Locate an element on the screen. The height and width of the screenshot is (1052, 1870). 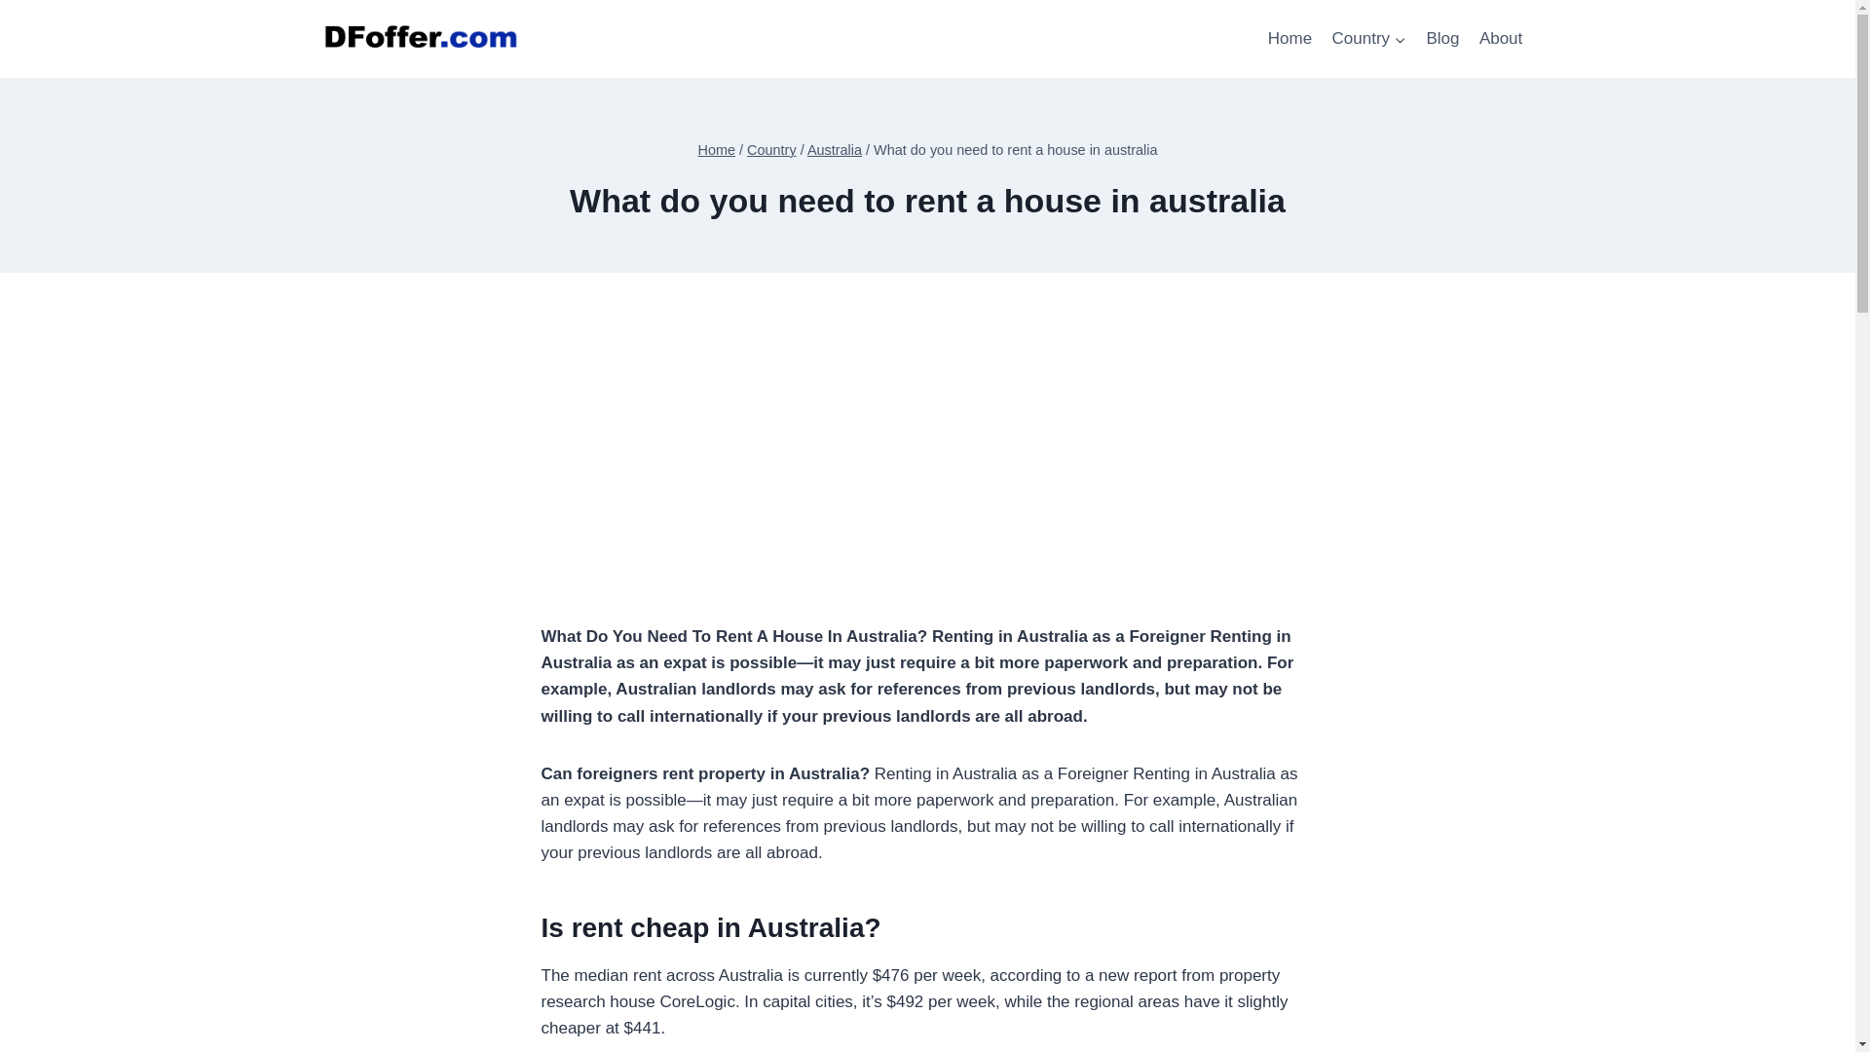
Country is located at coordinates (1368, 39).